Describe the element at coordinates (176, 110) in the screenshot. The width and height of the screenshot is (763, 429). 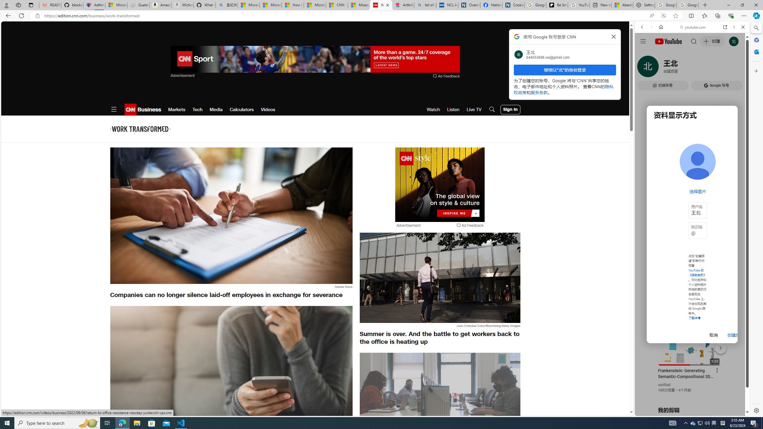
I see `Markets` at that location.